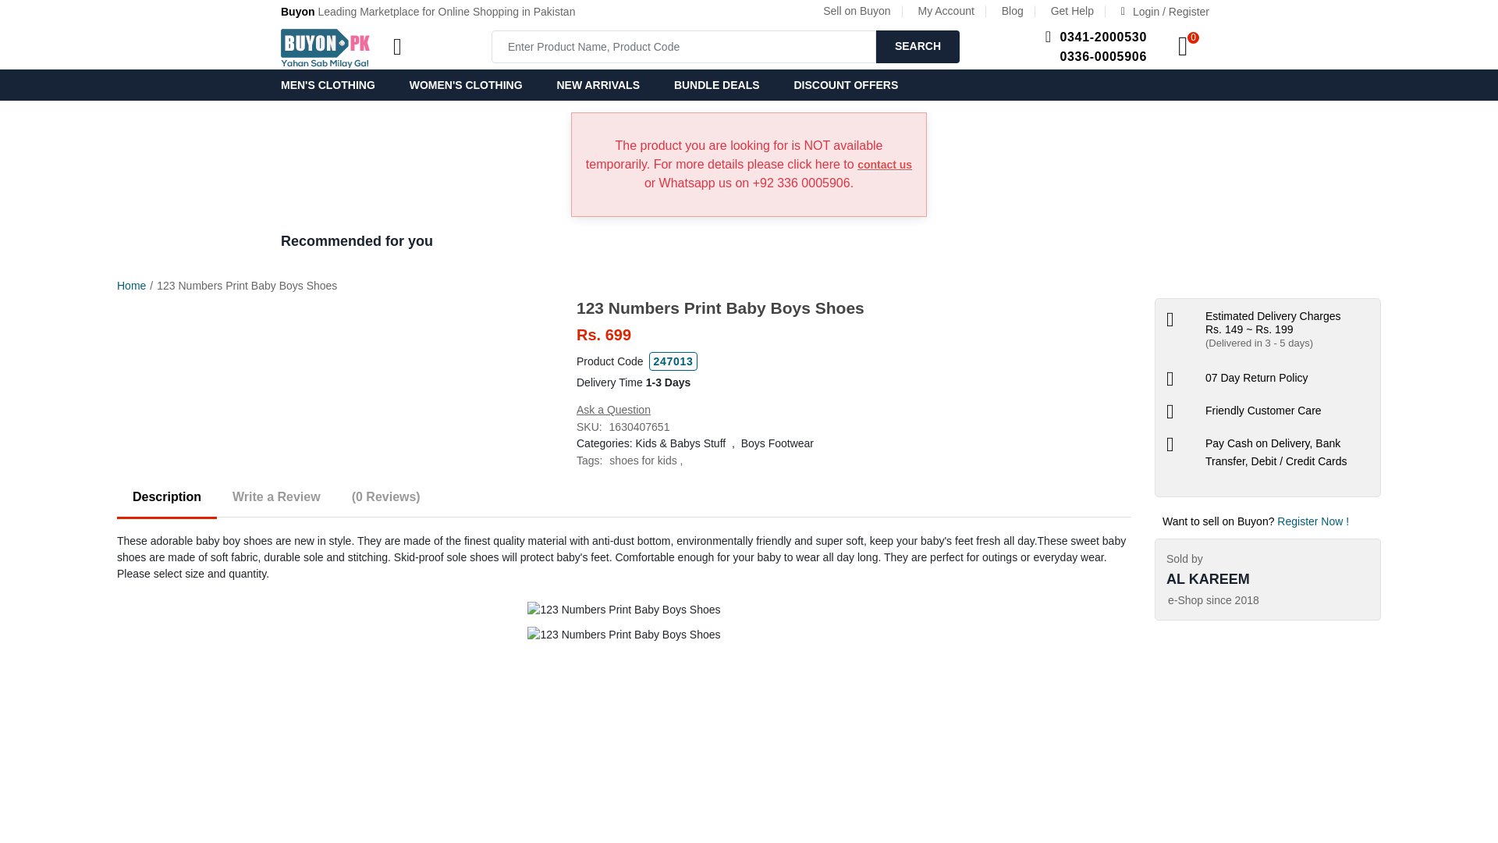 The image size is (1498, 843). Describe the element at coordinates (1103, 37) in the screenshot. I see `0341-2000530` at that location.